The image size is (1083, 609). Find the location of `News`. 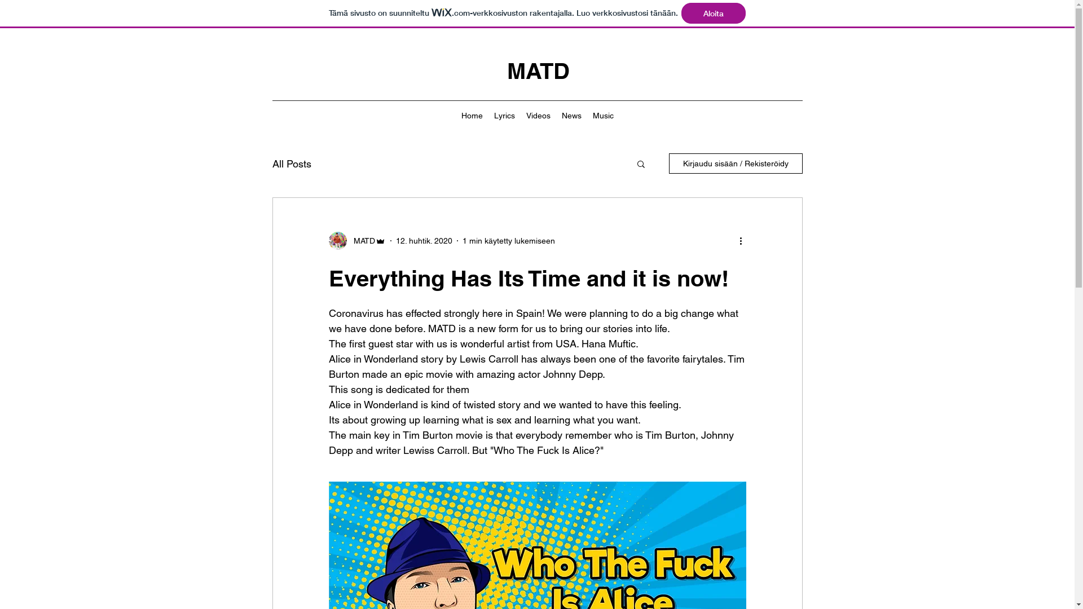

News is located at coordinates (572, 116).